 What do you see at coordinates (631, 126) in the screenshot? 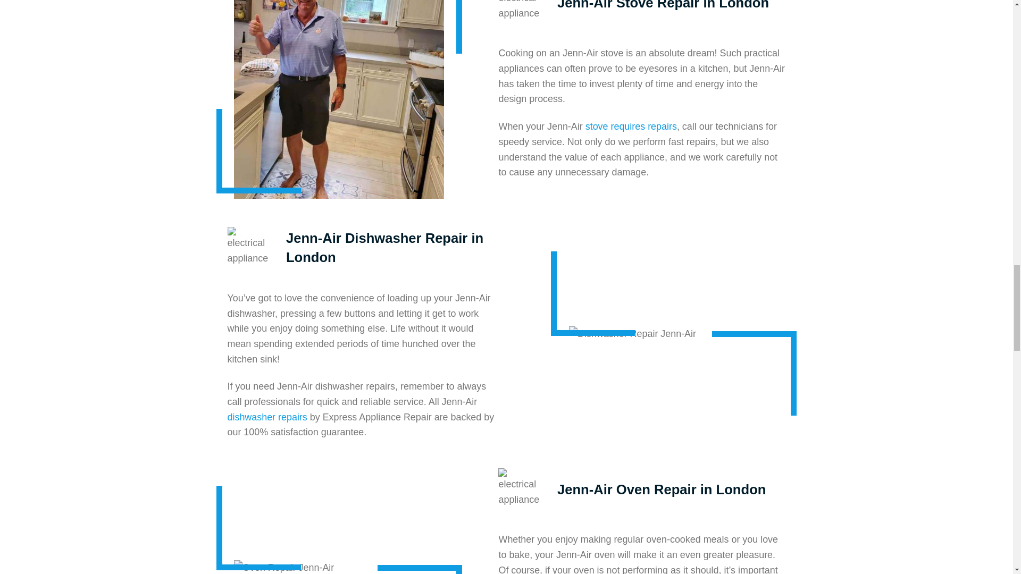
I see `stove requires repairs` at bounding box center [631, 126].